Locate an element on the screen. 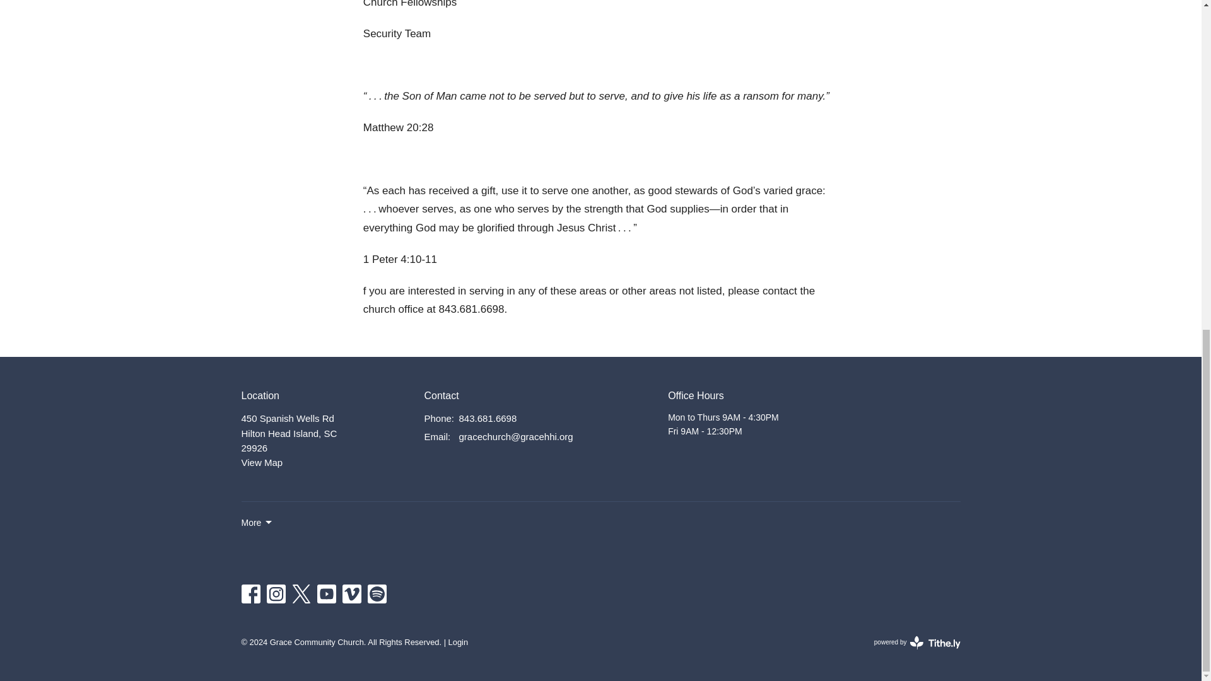  Login is located at coordinates (488, 419).